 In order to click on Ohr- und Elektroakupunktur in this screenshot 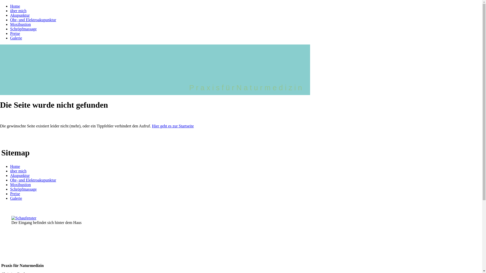, I will do `click(33, 180)`.